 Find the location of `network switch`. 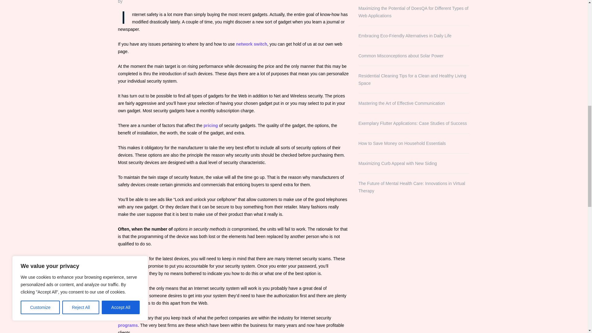

network switch is located at coordinates (251, 44).